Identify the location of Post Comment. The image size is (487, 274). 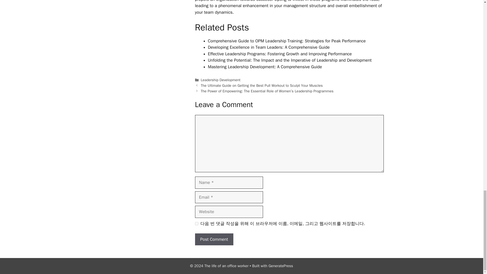
(214, 239).